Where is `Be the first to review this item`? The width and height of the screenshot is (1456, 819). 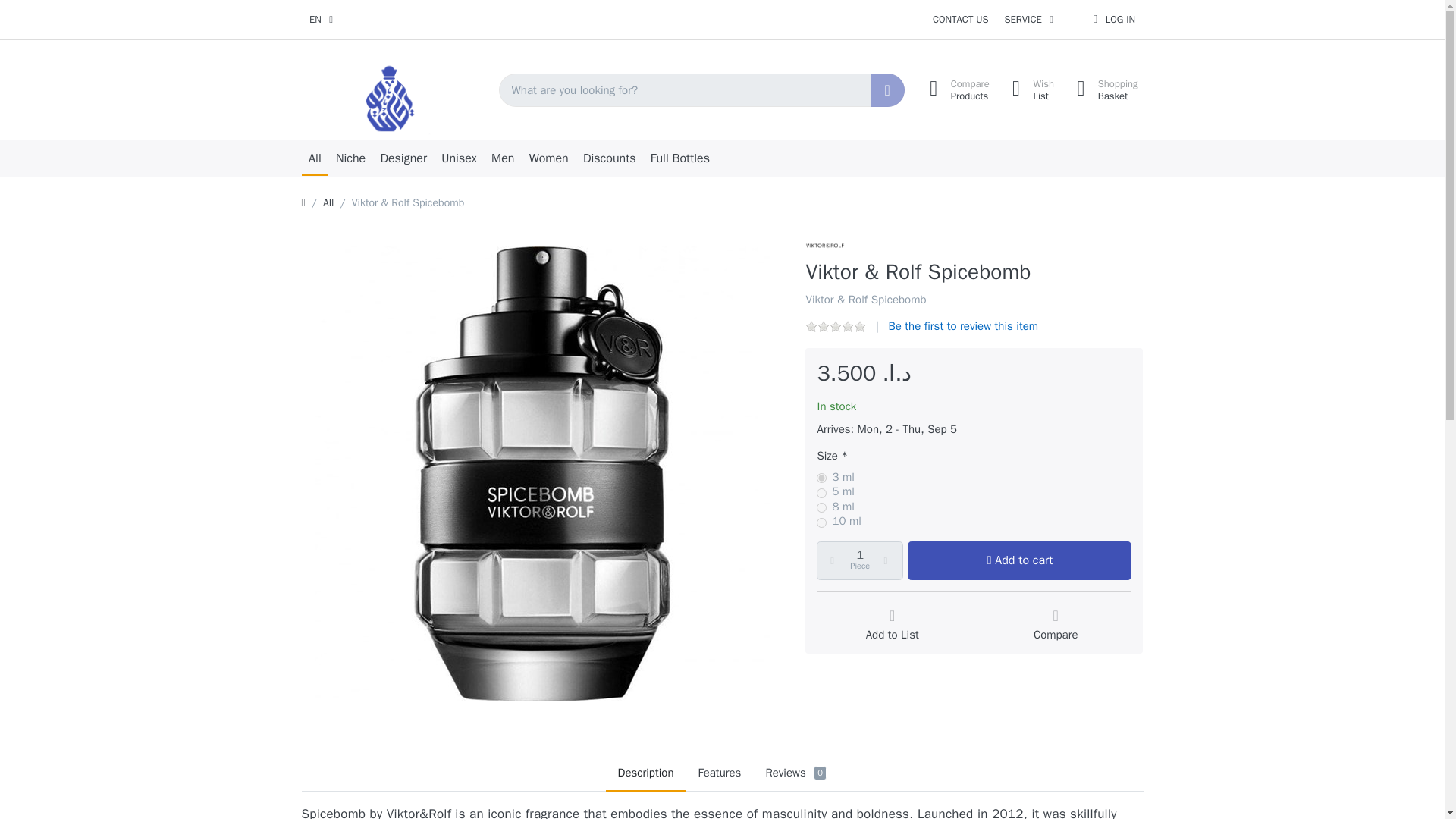 Be the first to review this item is located at coordinates (1103, 90).